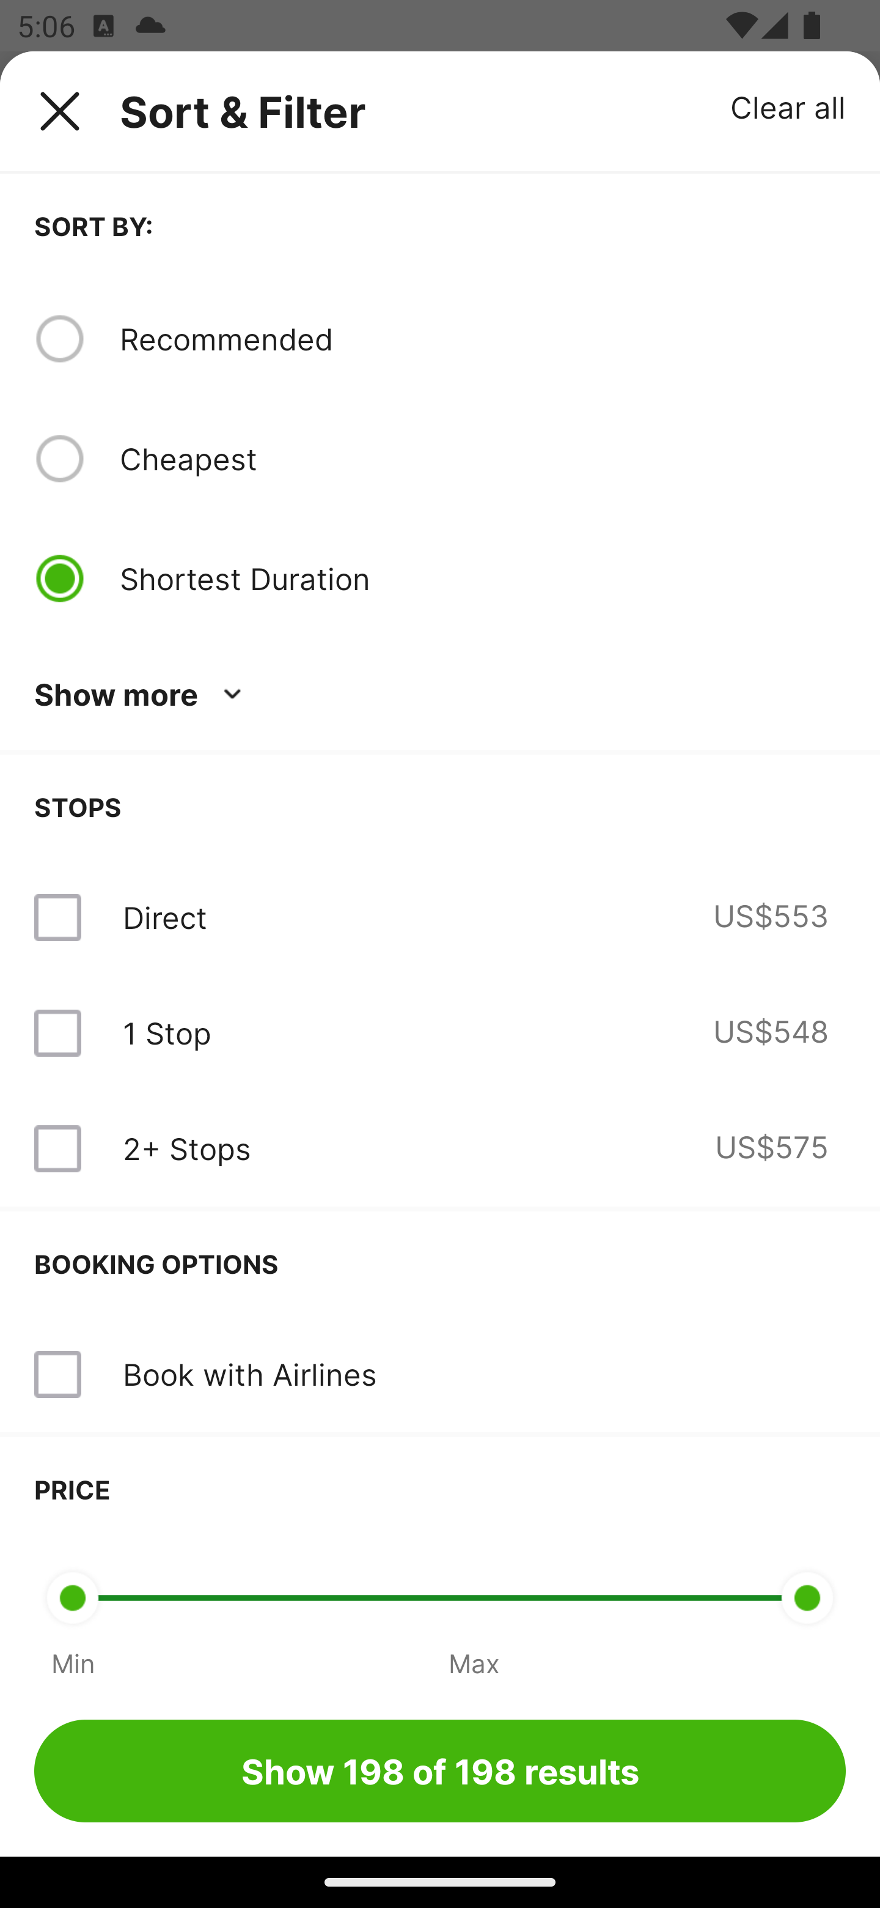  I want to click on Show more, so click(142, 695).